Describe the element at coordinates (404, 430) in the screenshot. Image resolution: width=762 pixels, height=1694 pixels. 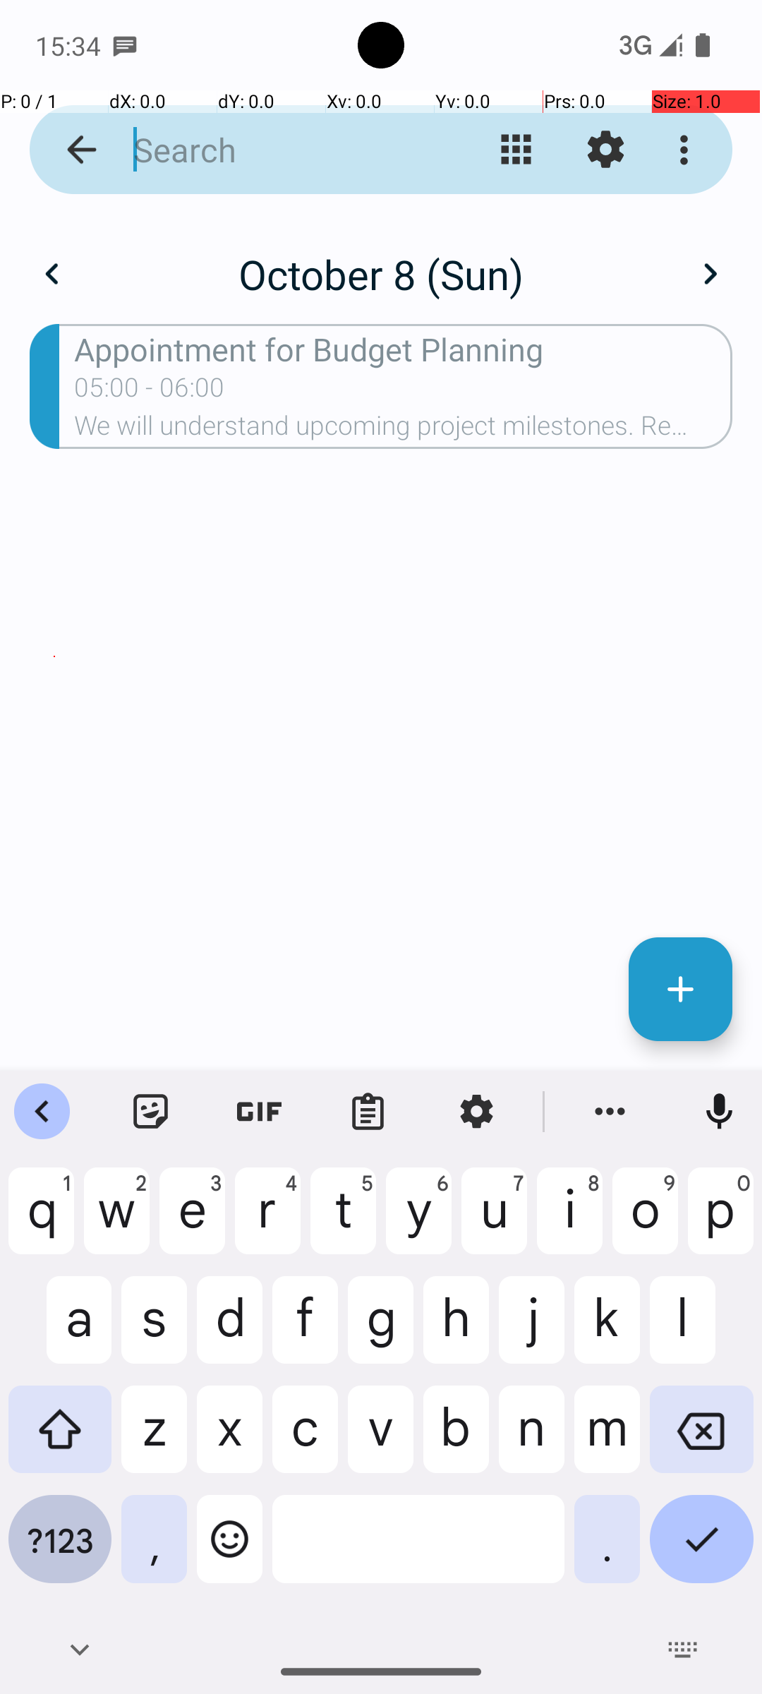
I see `We will understand upcoming project milestones. Remember to confirm attendance.` at that location.